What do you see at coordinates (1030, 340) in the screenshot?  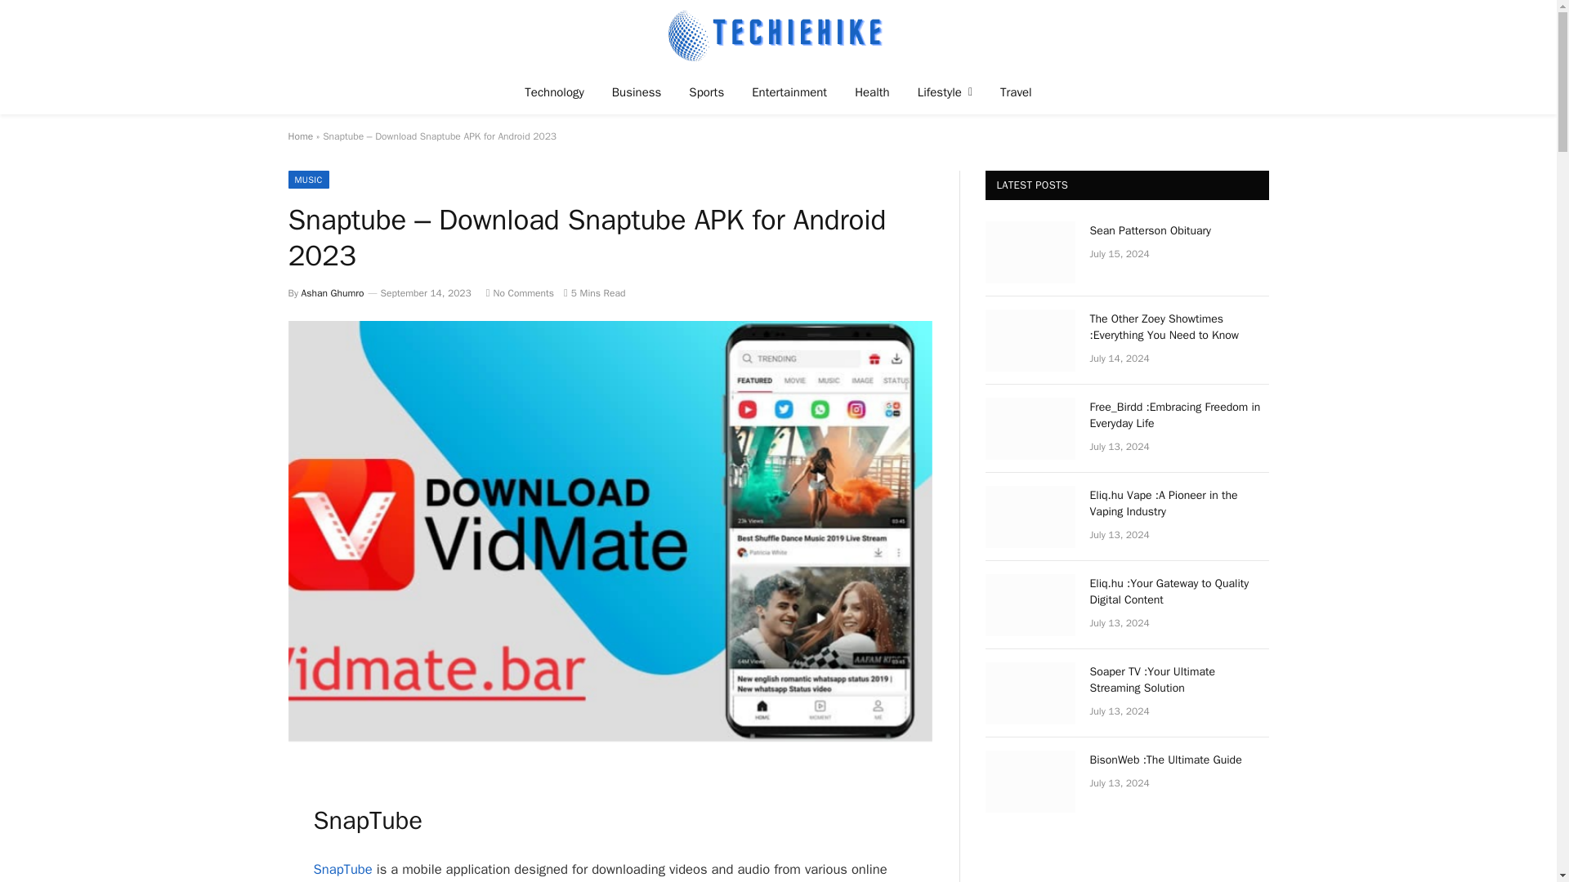 I see `The Other Zoey Showtimes :Everything You Need to Know` at bounding box center [1030, 340].